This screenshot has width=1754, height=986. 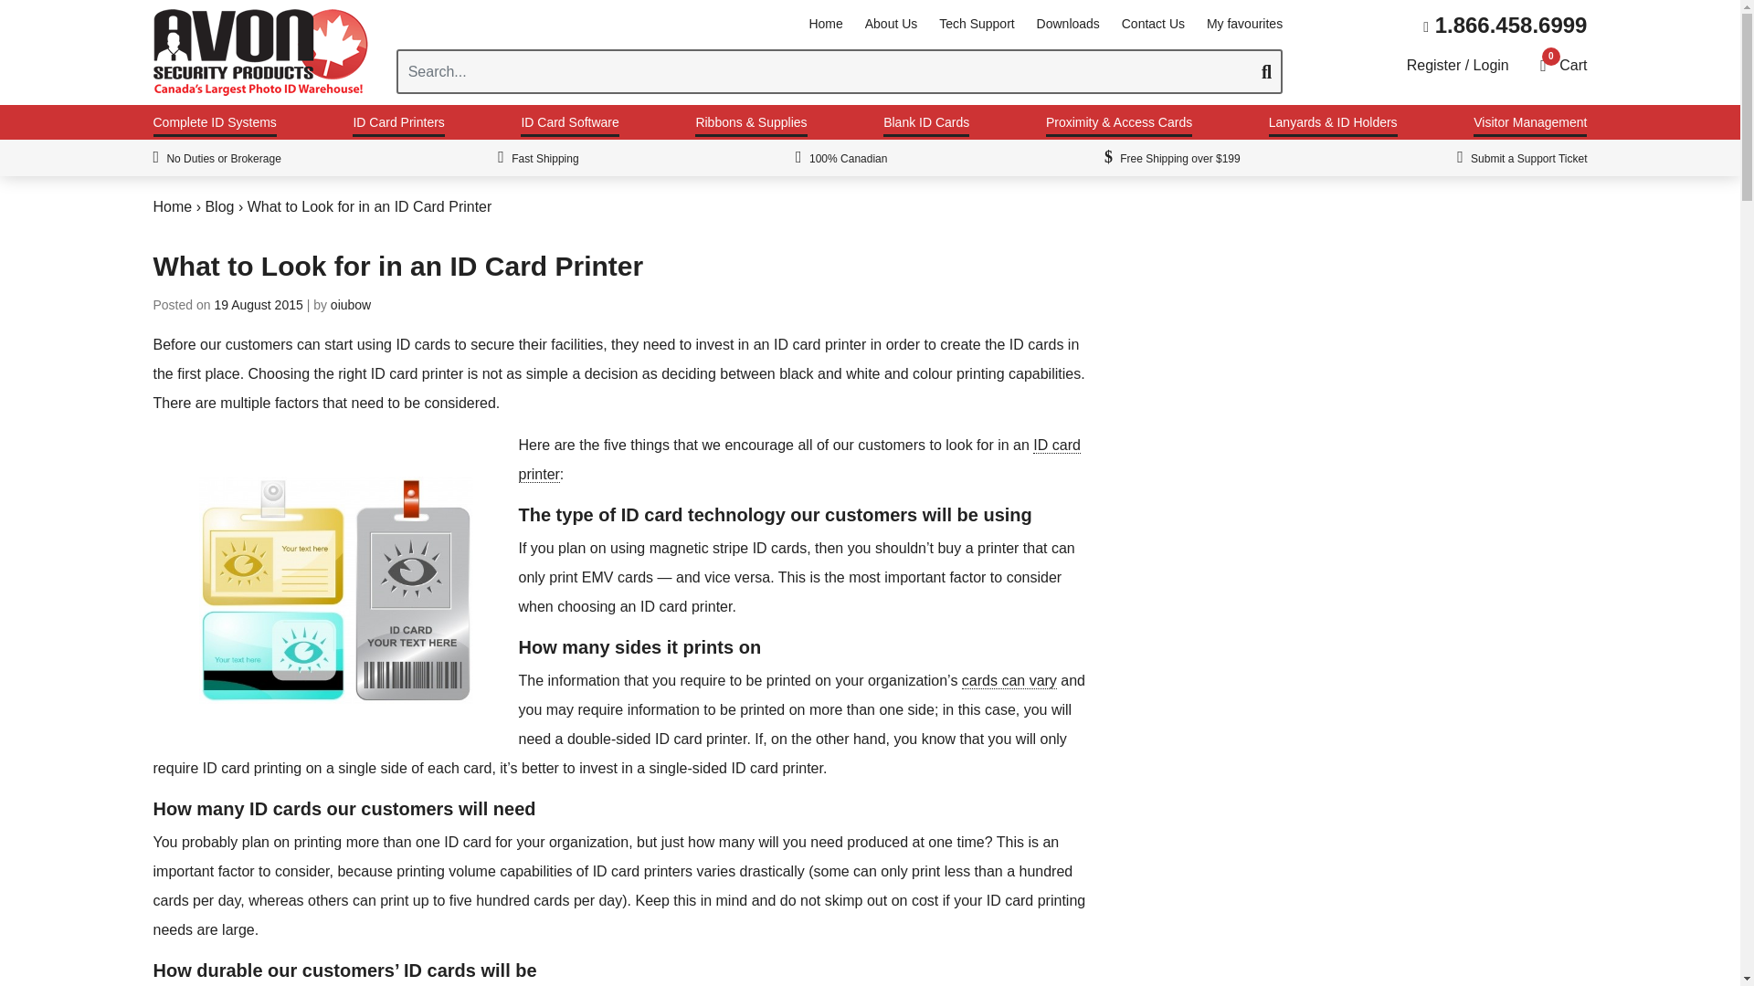 I want to click on 1.866.458.6999, so click(x=1505, y=26).